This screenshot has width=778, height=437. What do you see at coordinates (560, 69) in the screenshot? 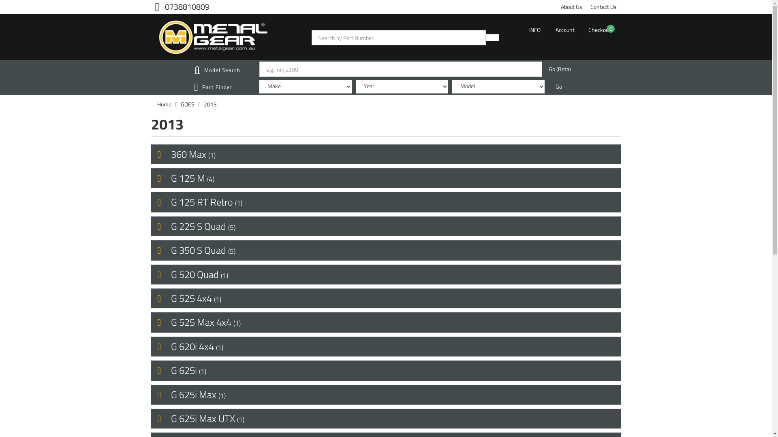
I see `Go (Beta)` at bounding box center [560, 69].